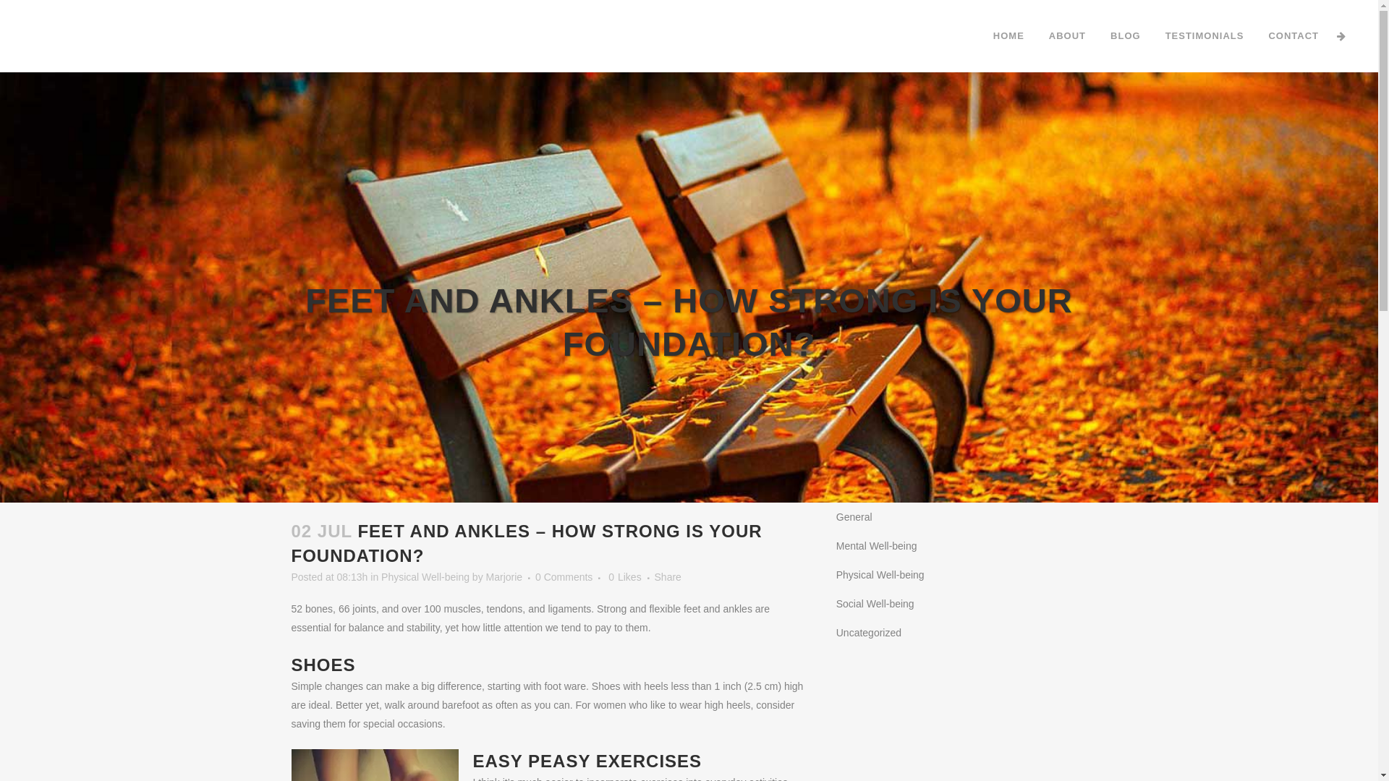  What do you see at coordinates (1126, 36) in the screenshot?
I see `BLOG` at bounding box center [1126, 36].